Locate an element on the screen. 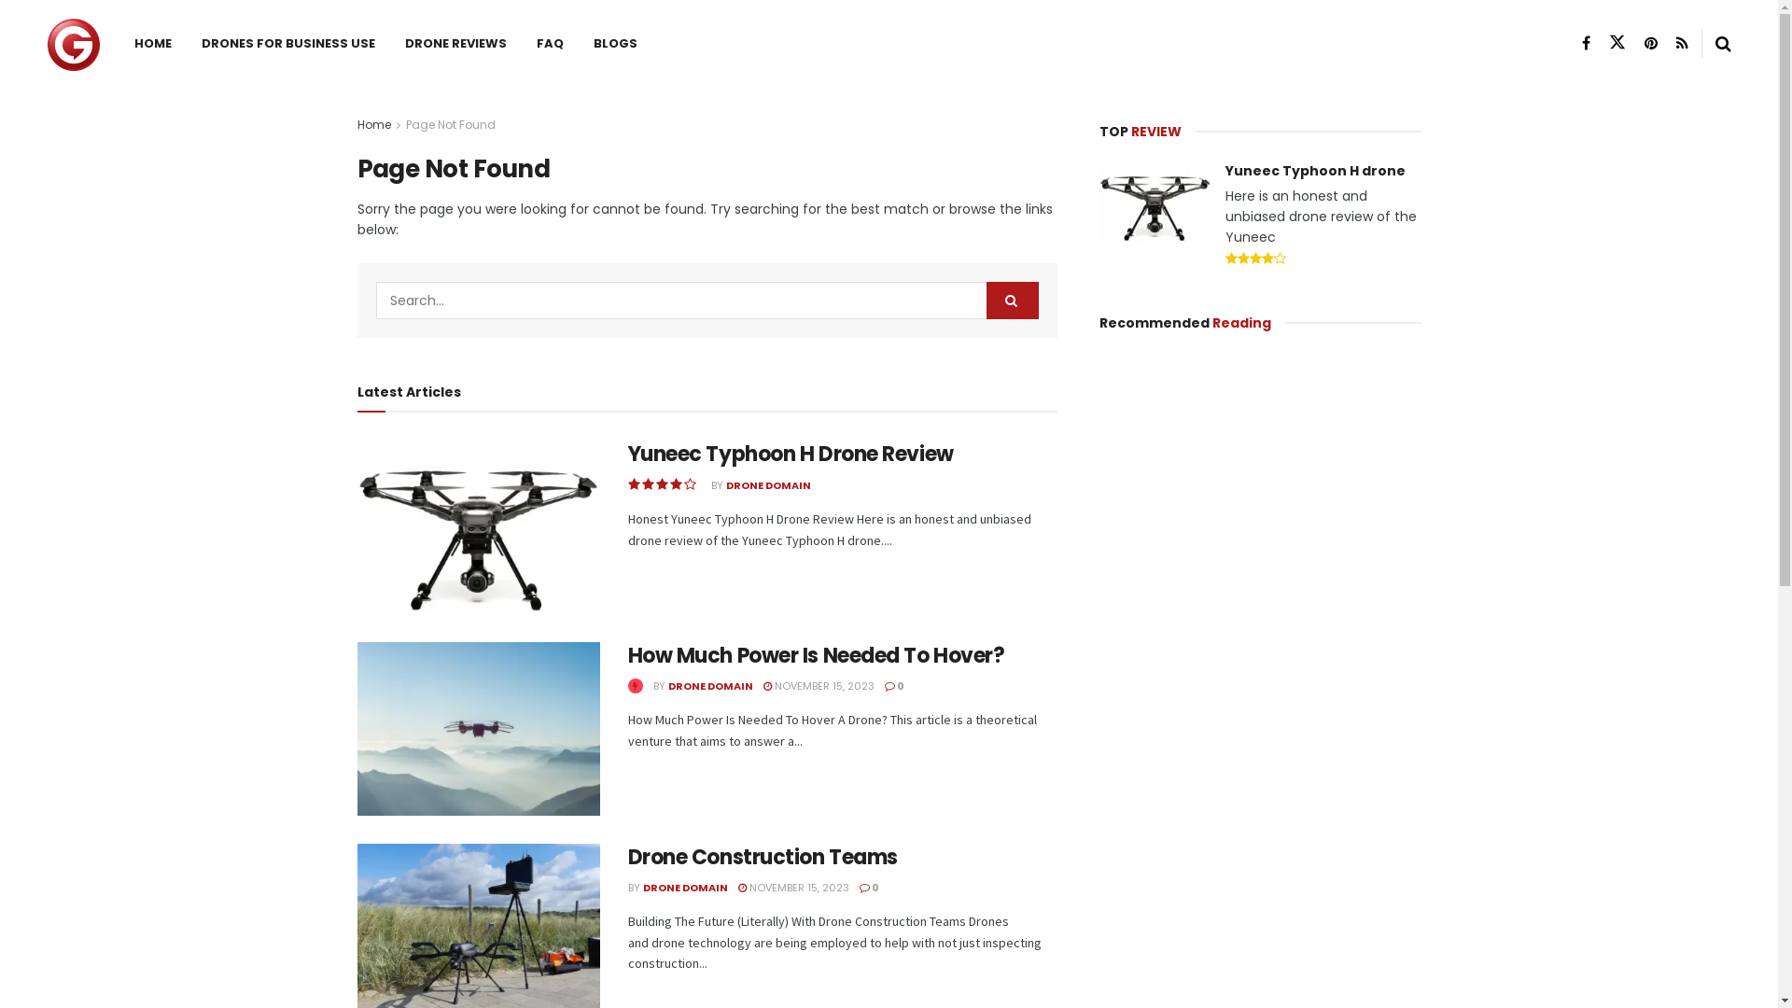 The width and height of the screenshot is (1792, 1008). Home is located at coordinates (373, 125).